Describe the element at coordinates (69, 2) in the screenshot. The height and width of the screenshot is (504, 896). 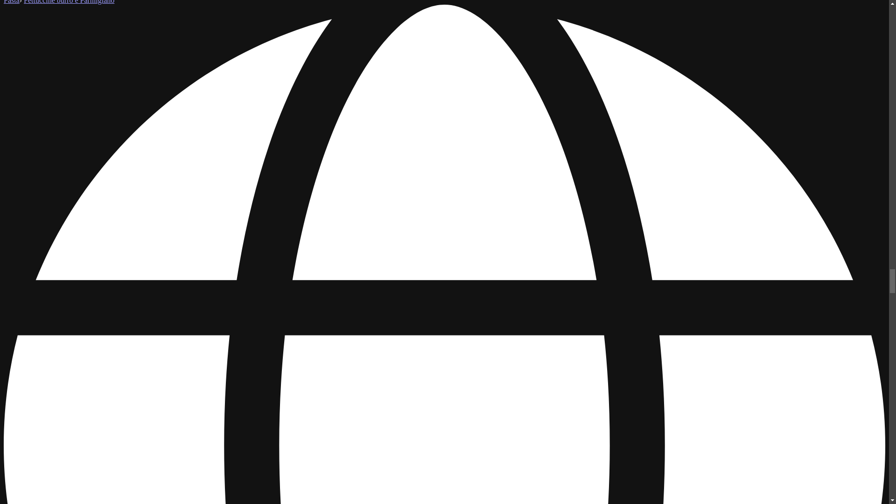
I see `Fettuccine burro e Parmigiano` at that location.